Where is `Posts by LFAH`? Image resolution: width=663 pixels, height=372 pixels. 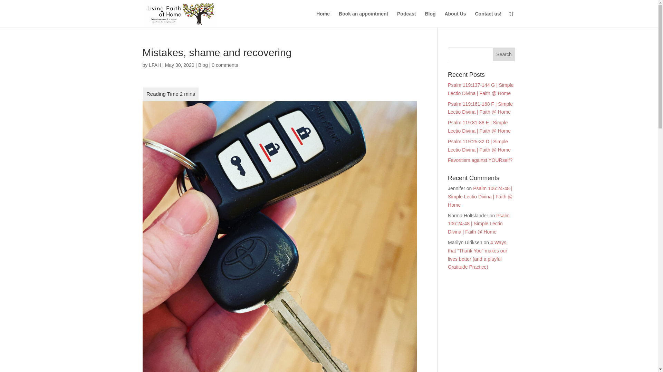
Posts by LFAH is located at coordinates (155, 65).